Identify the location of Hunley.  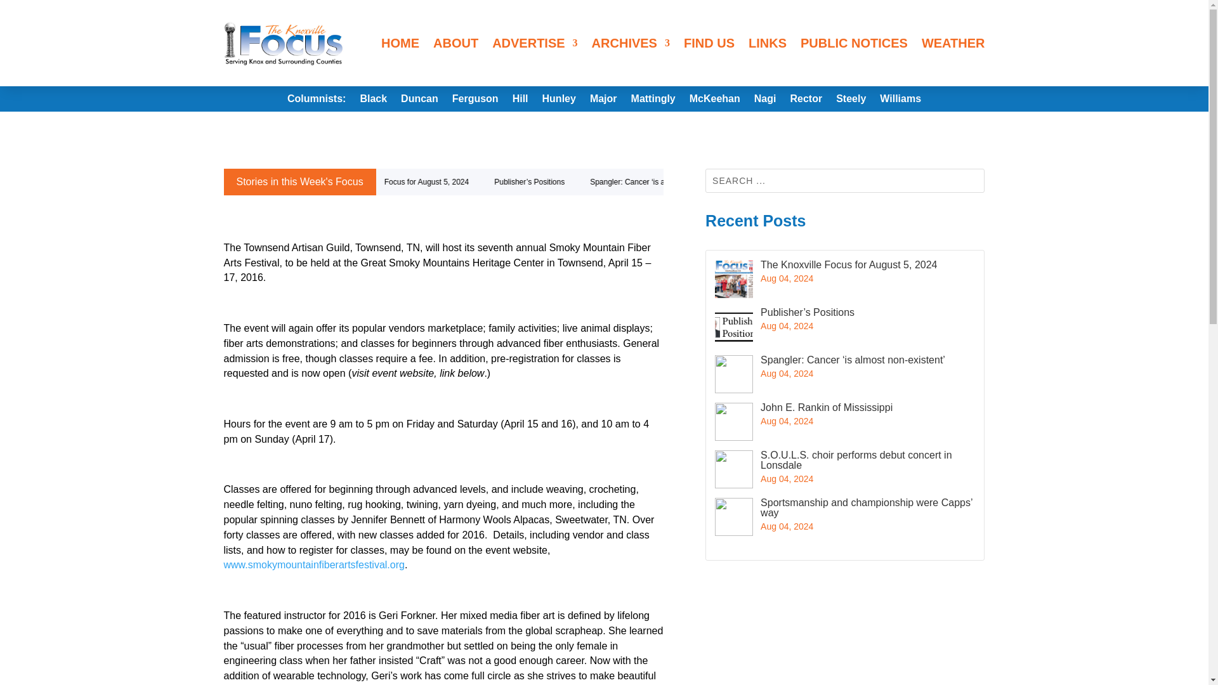
(559, 101).